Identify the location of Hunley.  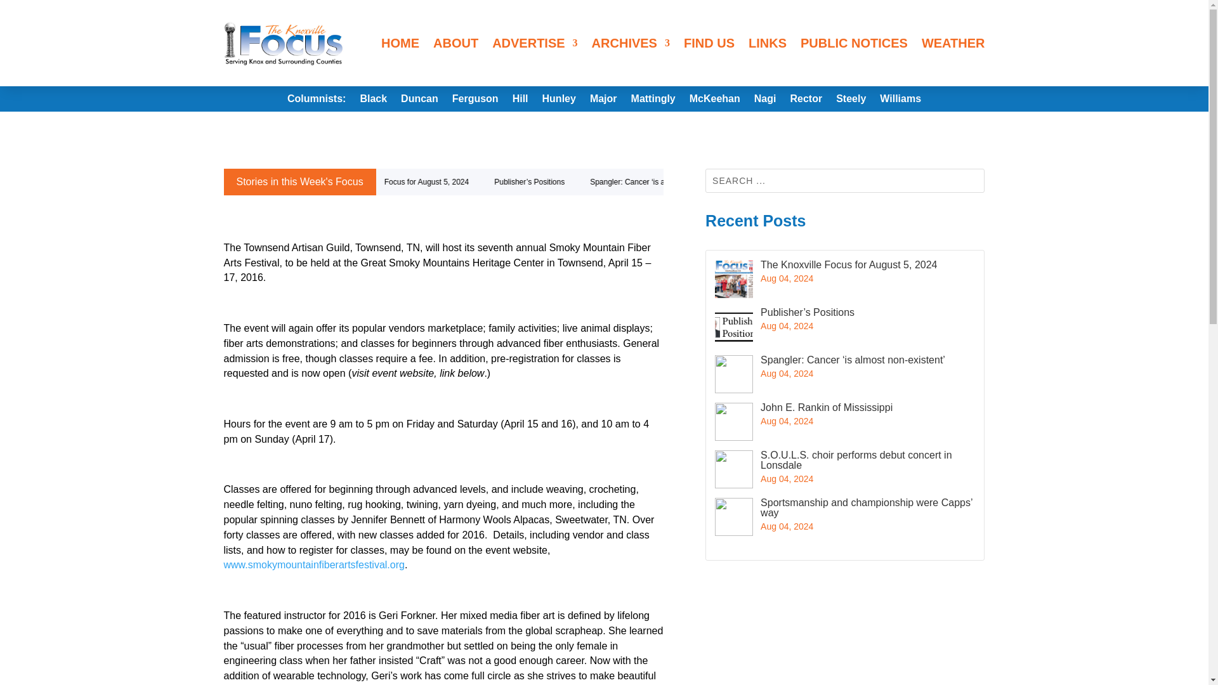
(559, 101).